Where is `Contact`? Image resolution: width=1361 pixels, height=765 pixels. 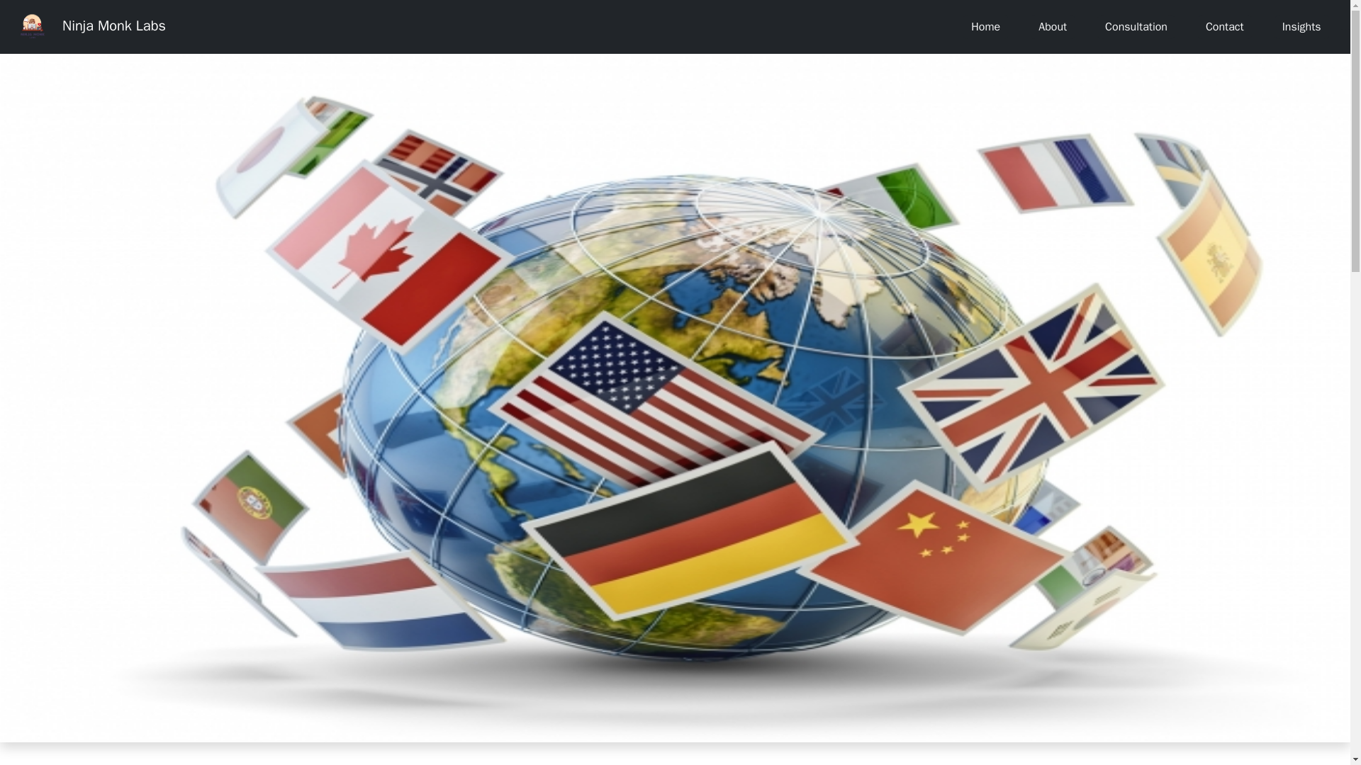 Contact is located at coordinates (1225, 27).